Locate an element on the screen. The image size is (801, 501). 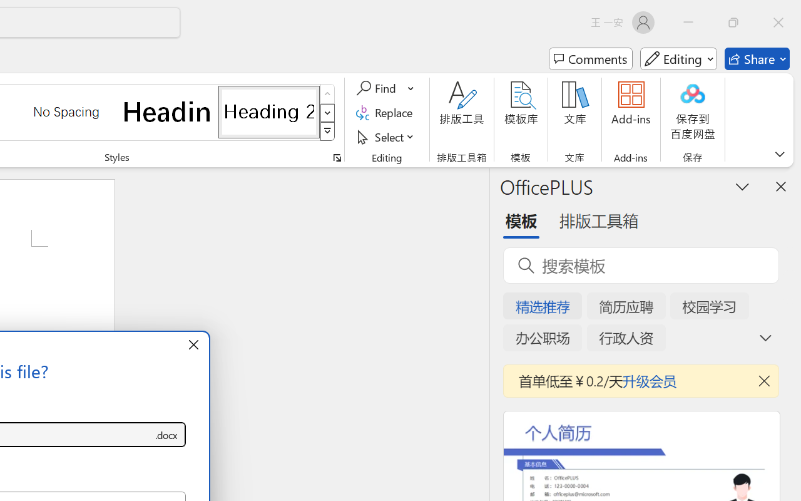
Save as type is located at coordinates (166, 435).